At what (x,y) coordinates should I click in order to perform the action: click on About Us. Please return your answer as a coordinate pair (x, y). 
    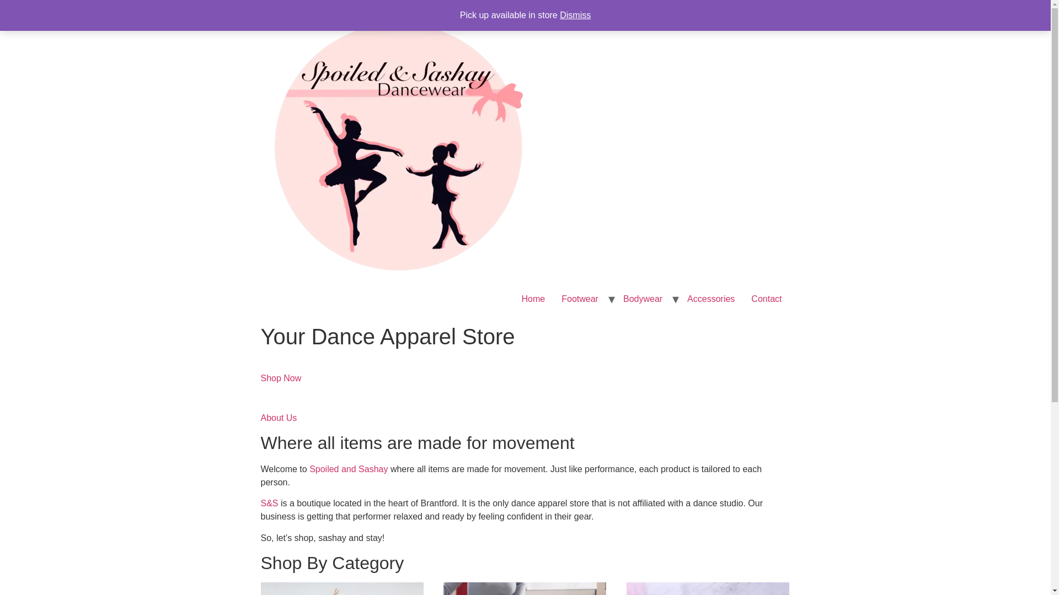
    Looking at the image, I should click on (278, 424).